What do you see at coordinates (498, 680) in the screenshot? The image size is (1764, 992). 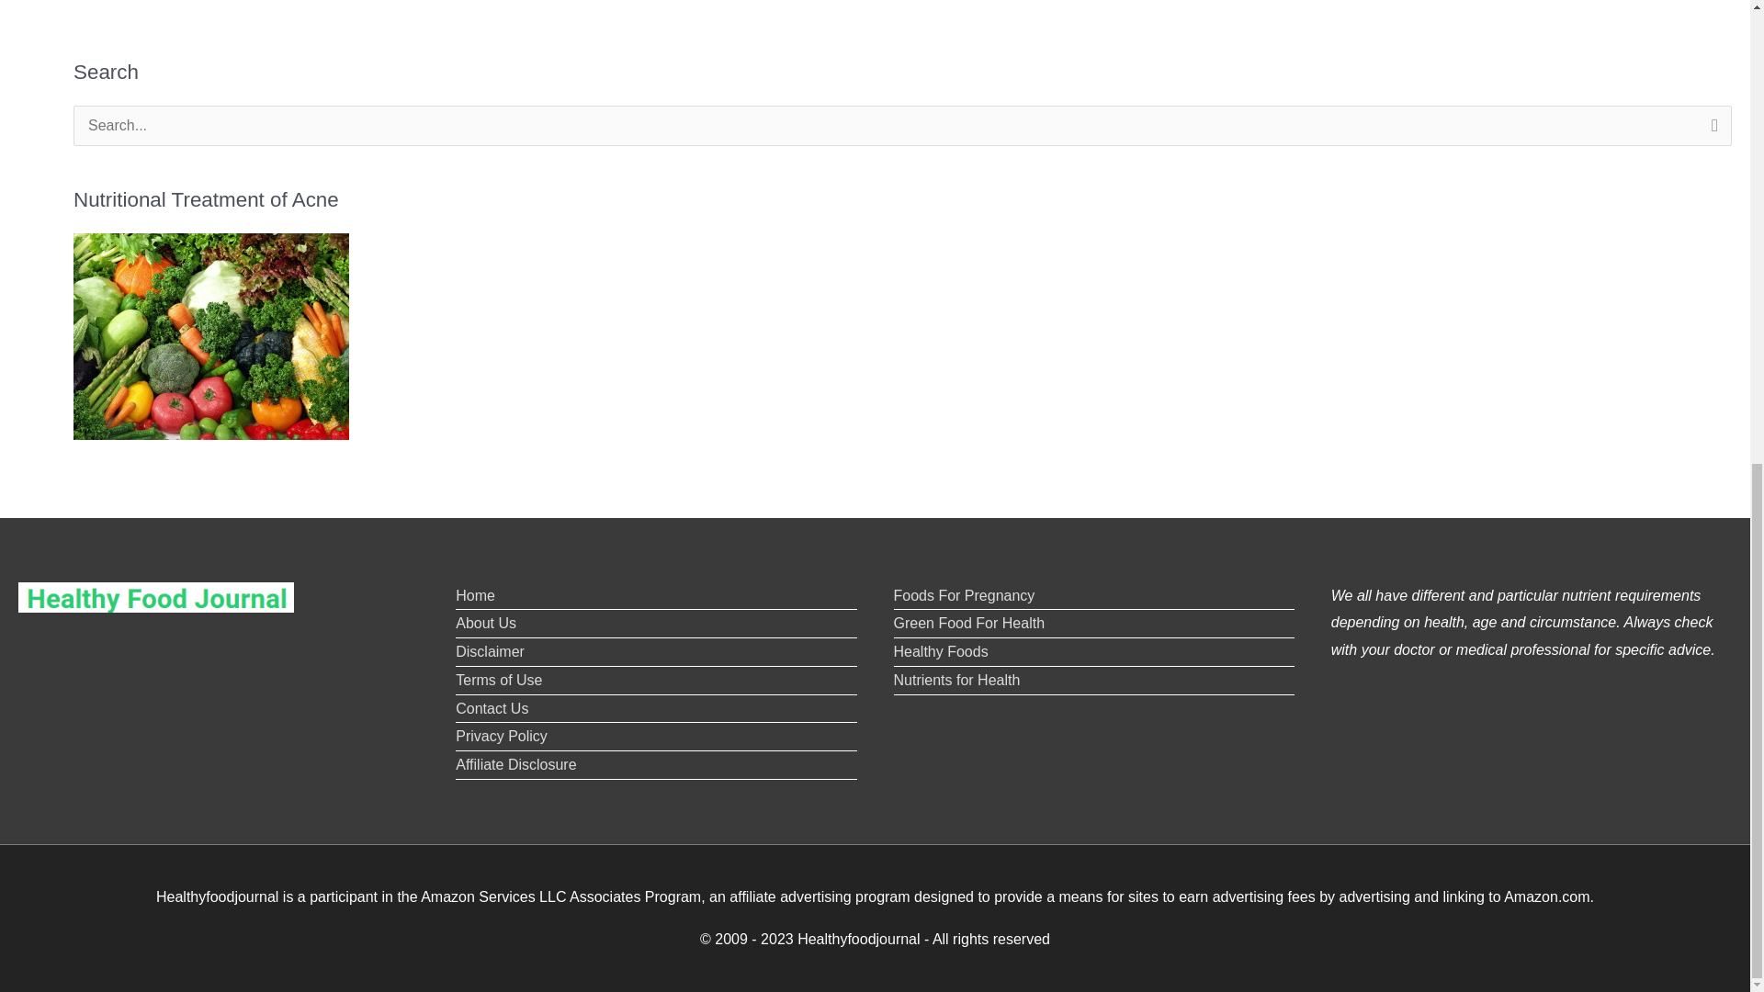 I see `Terms of Use` at bounding box center [498, 680].